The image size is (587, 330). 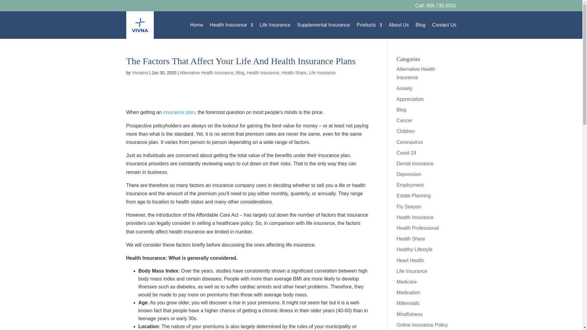 What do you see at coordinates (416, 73) in the screenshot?
I see `Alternative Health Insurance` at bounding box center [416, 73].